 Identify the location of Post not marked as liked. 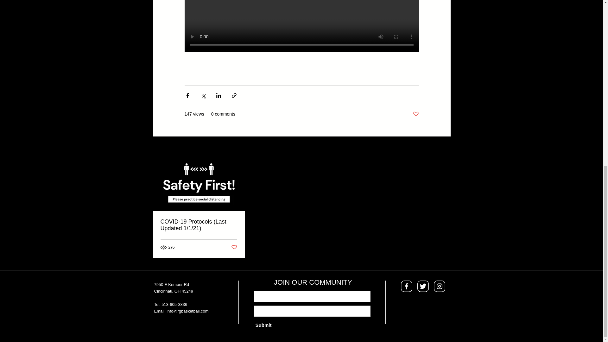
(234, 247).